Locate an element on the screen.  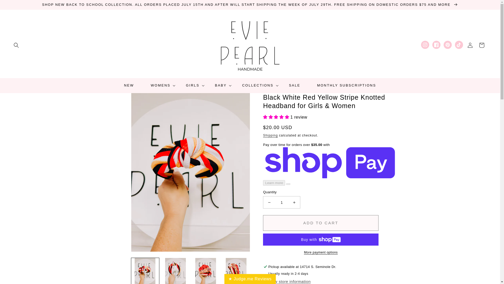
SKIP TO CONTENT is located at coordinates (16, 6).